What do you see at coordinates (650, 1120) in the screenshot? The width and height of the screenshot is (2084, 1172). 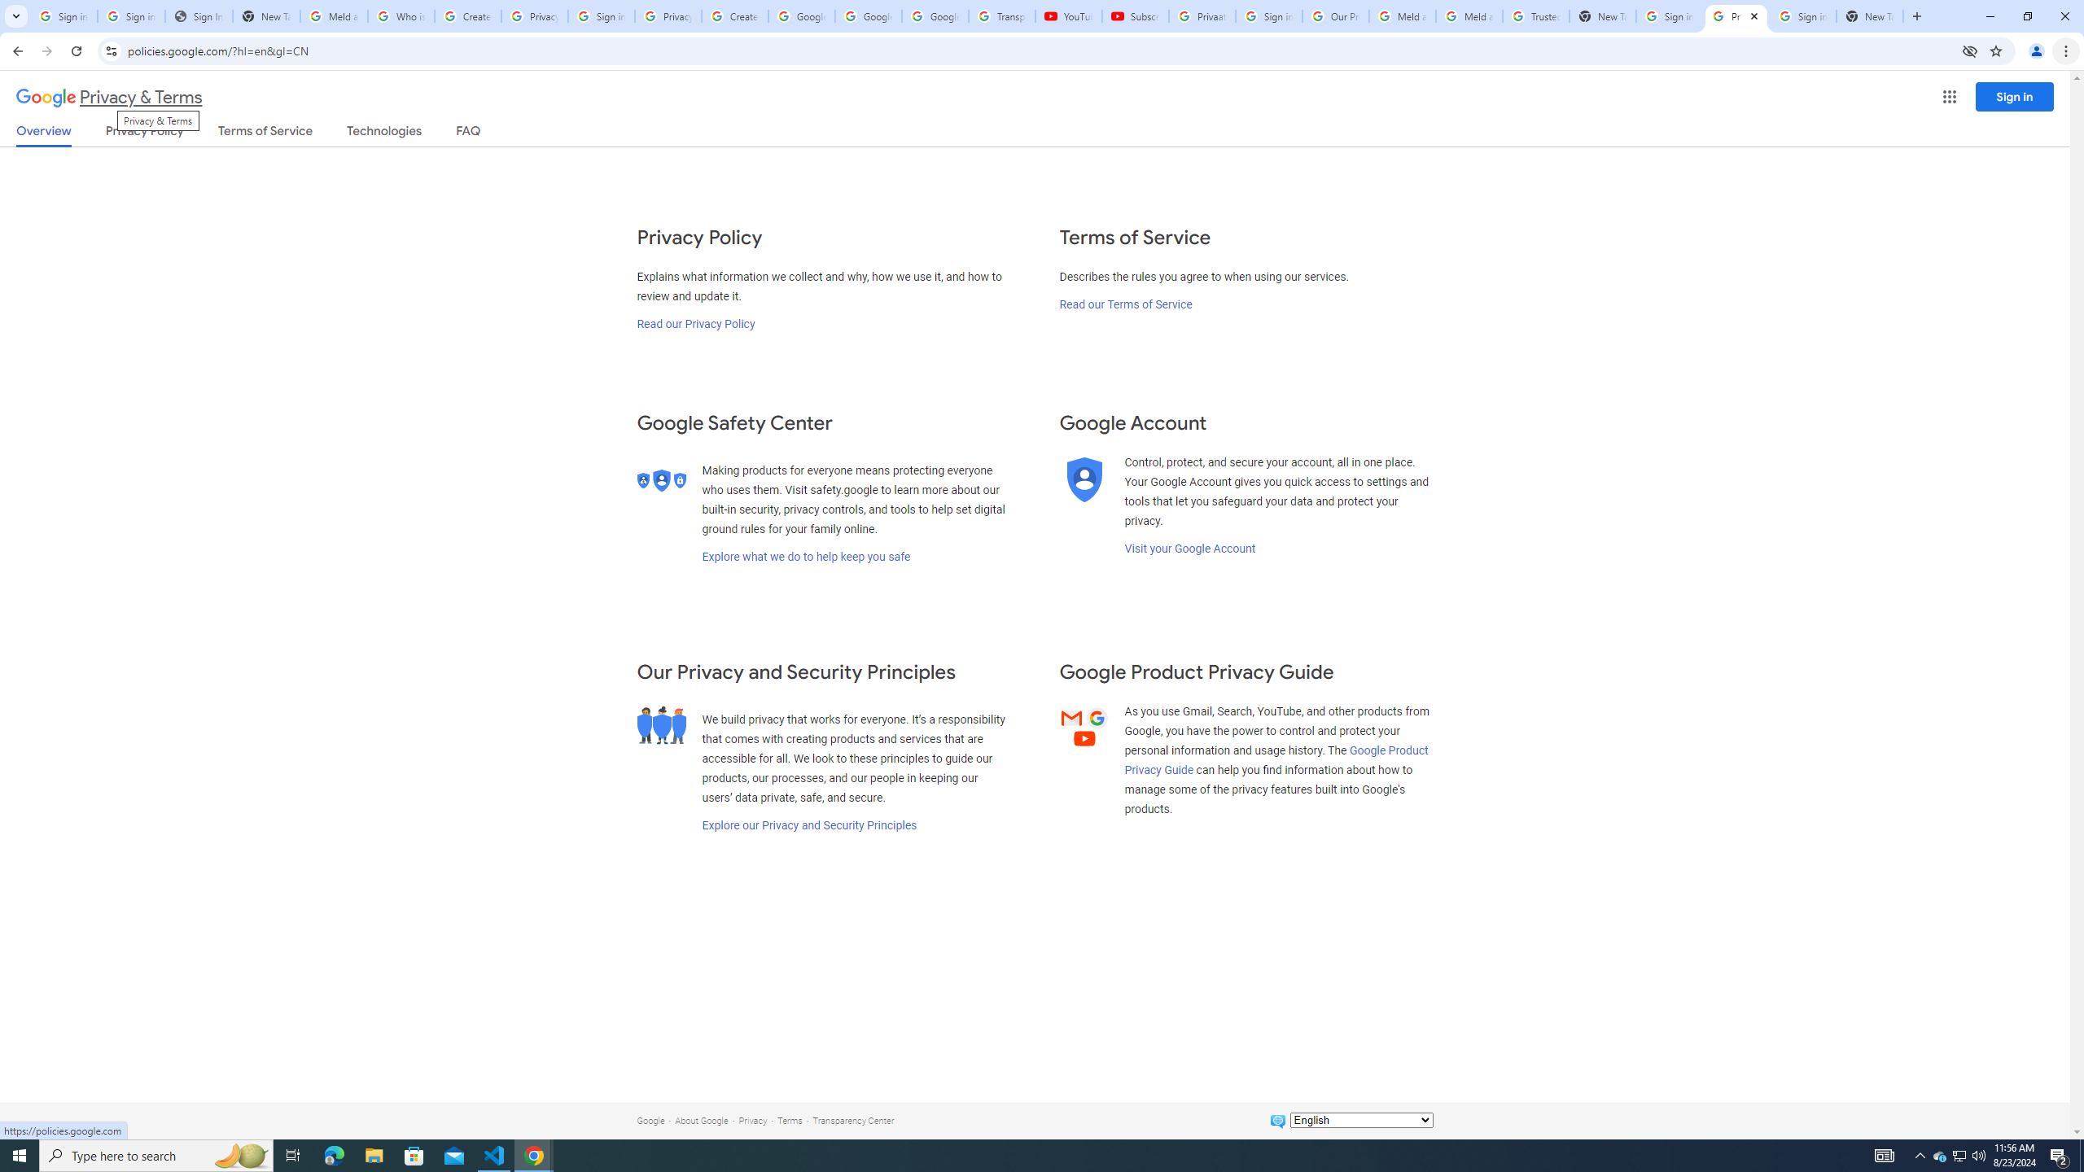 I see `Google` at bounding box center [650, 1120].